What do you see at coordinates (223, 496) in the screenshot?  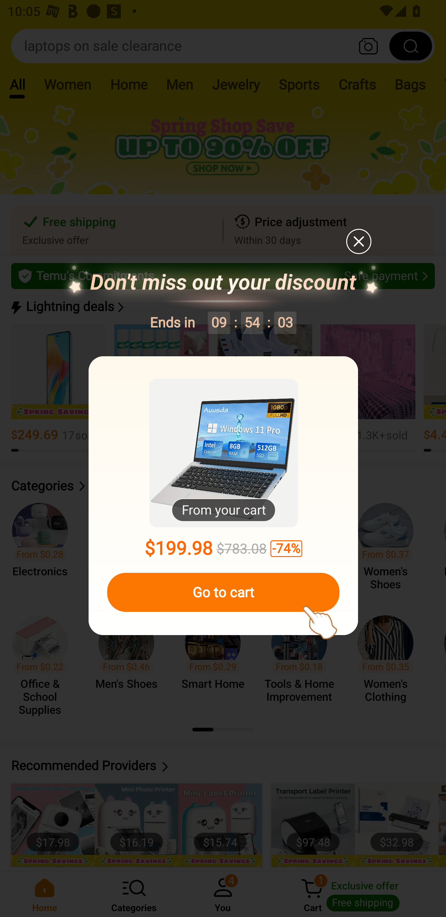 I see `From your cart $199.98 $783.08 -74% Go to cart` at bounding box center [223, 496].